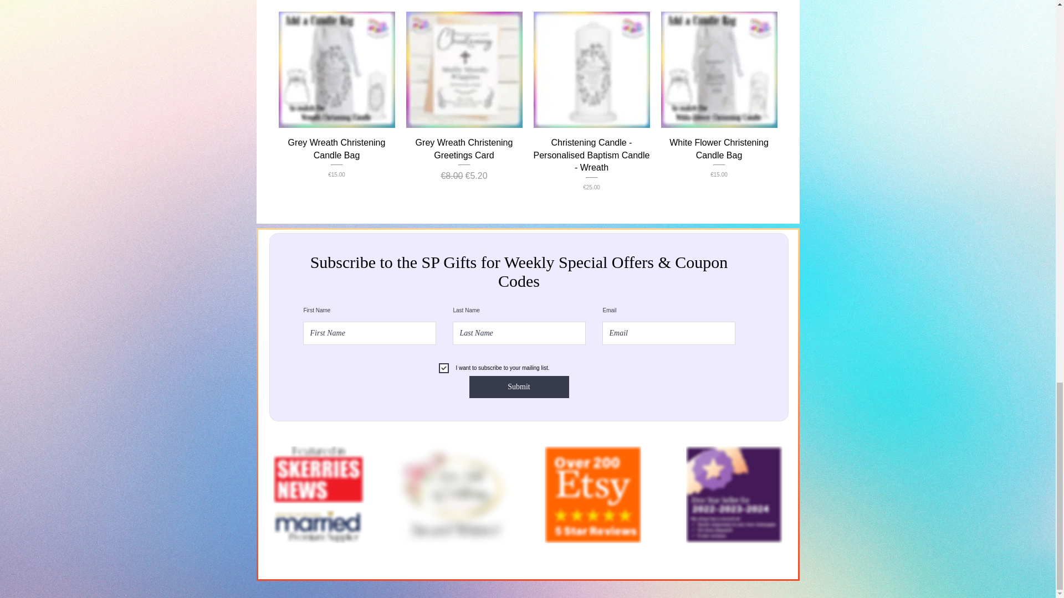  Describe the element at coordinates (318, 475) in the screenshot. I see `Skerries News Co Dublin` at that location.